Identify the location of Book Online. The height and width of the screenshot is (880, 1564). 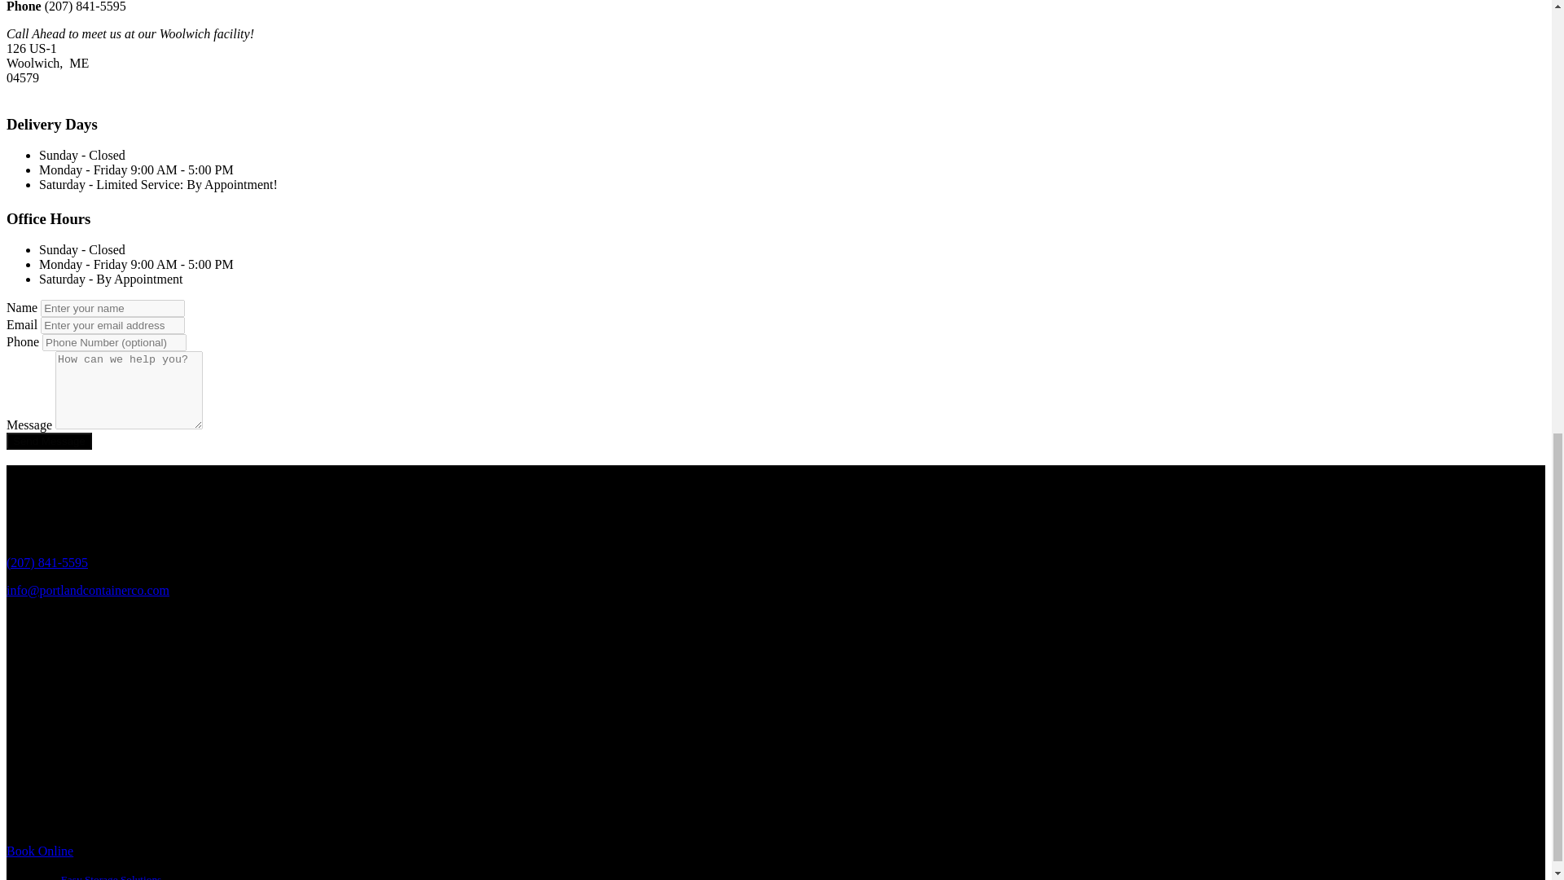
(39, 851).